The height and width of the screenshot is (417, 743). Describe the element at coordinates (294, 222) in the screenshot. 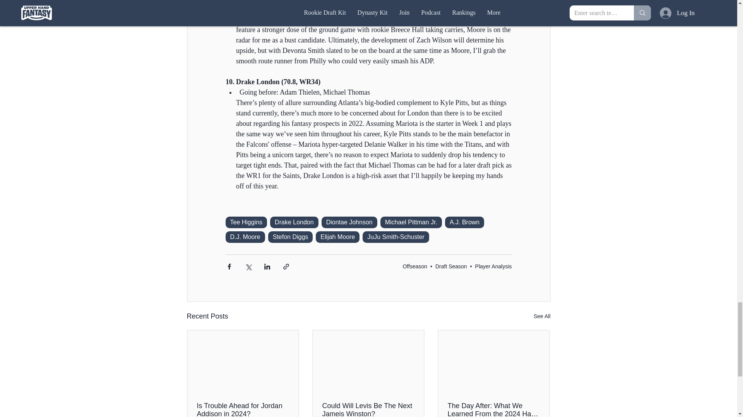

I see `Drake London` at that location.